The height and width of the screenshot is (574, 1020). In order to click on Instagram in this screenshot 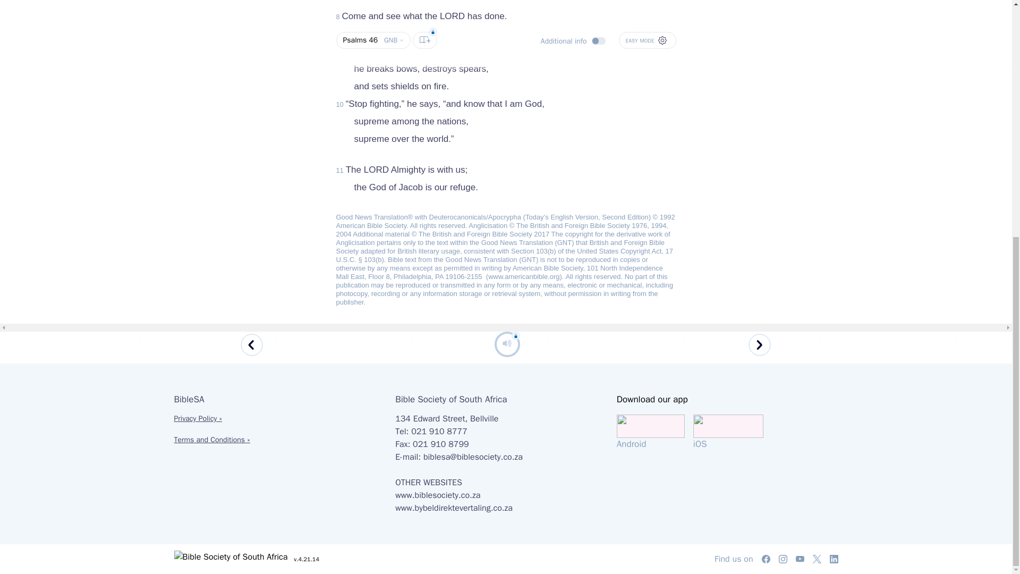, I will do `click(783, 559)`.